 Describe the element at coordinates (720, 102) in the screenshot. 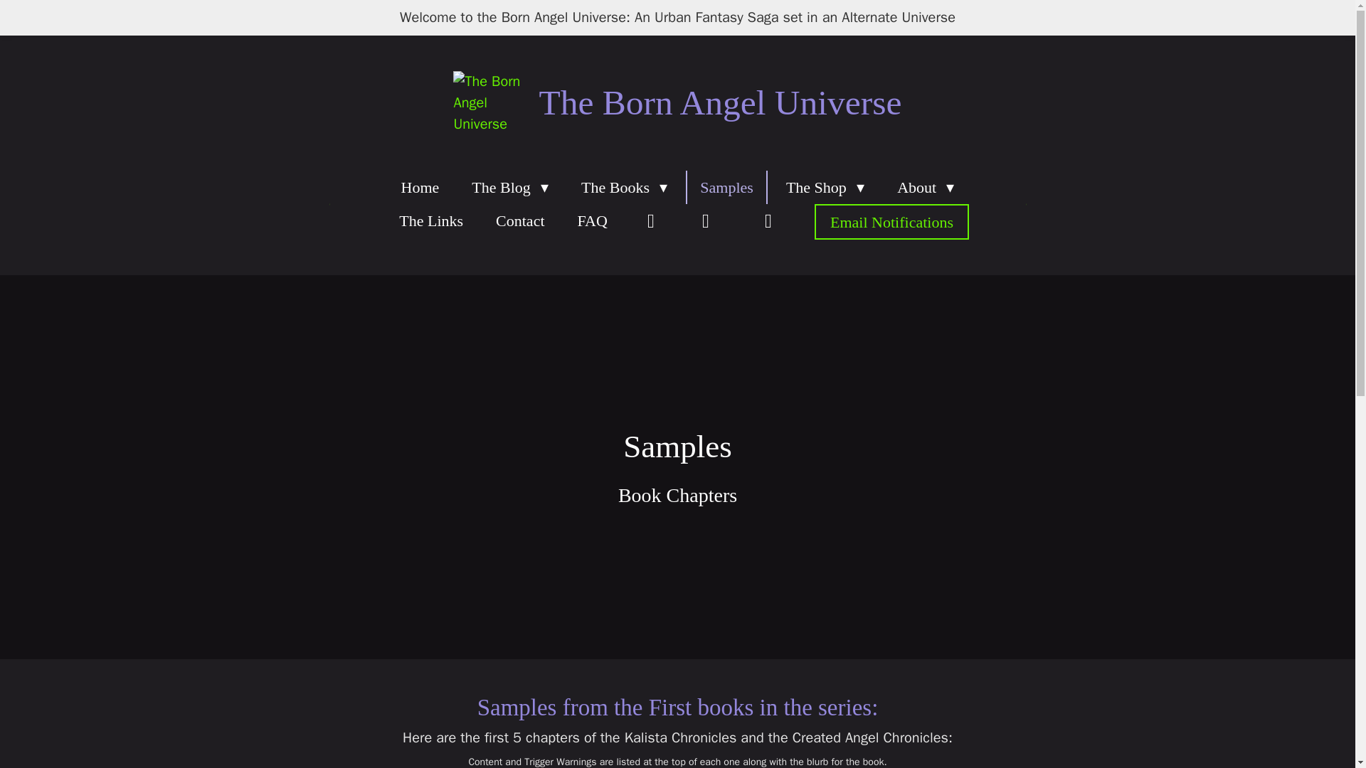

I see `The Born Angel Universe` at that location.